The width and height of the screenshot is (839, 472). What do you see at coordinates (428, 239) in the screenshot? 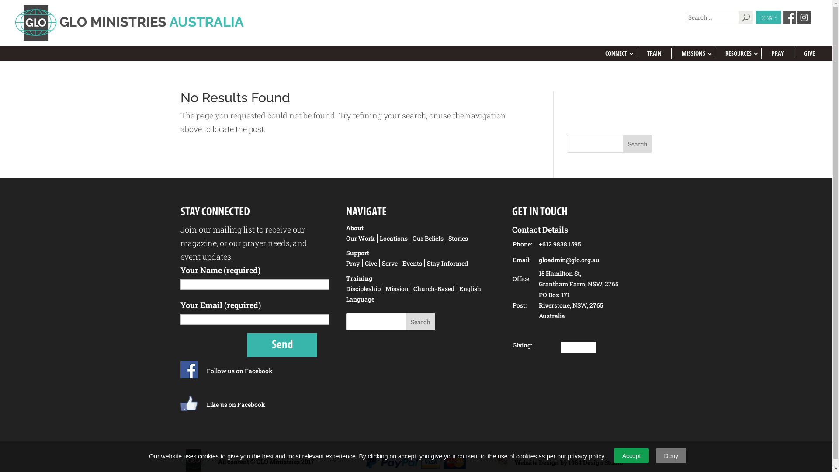
I see `Our Beliefs` at bounding box center [428, 239].